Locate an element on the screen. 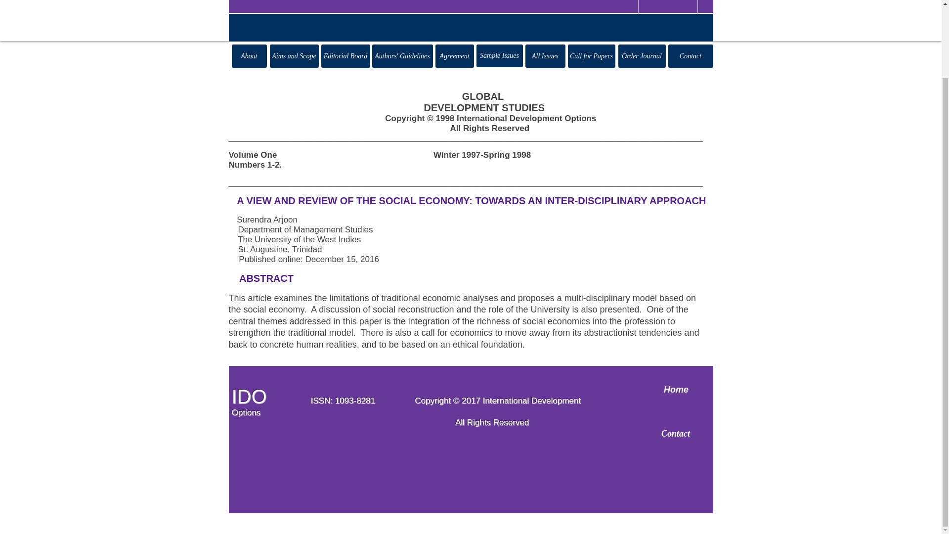 The height and width of the screenshot is (534, 949). Call for Papers is located at coordinates (591, 56).